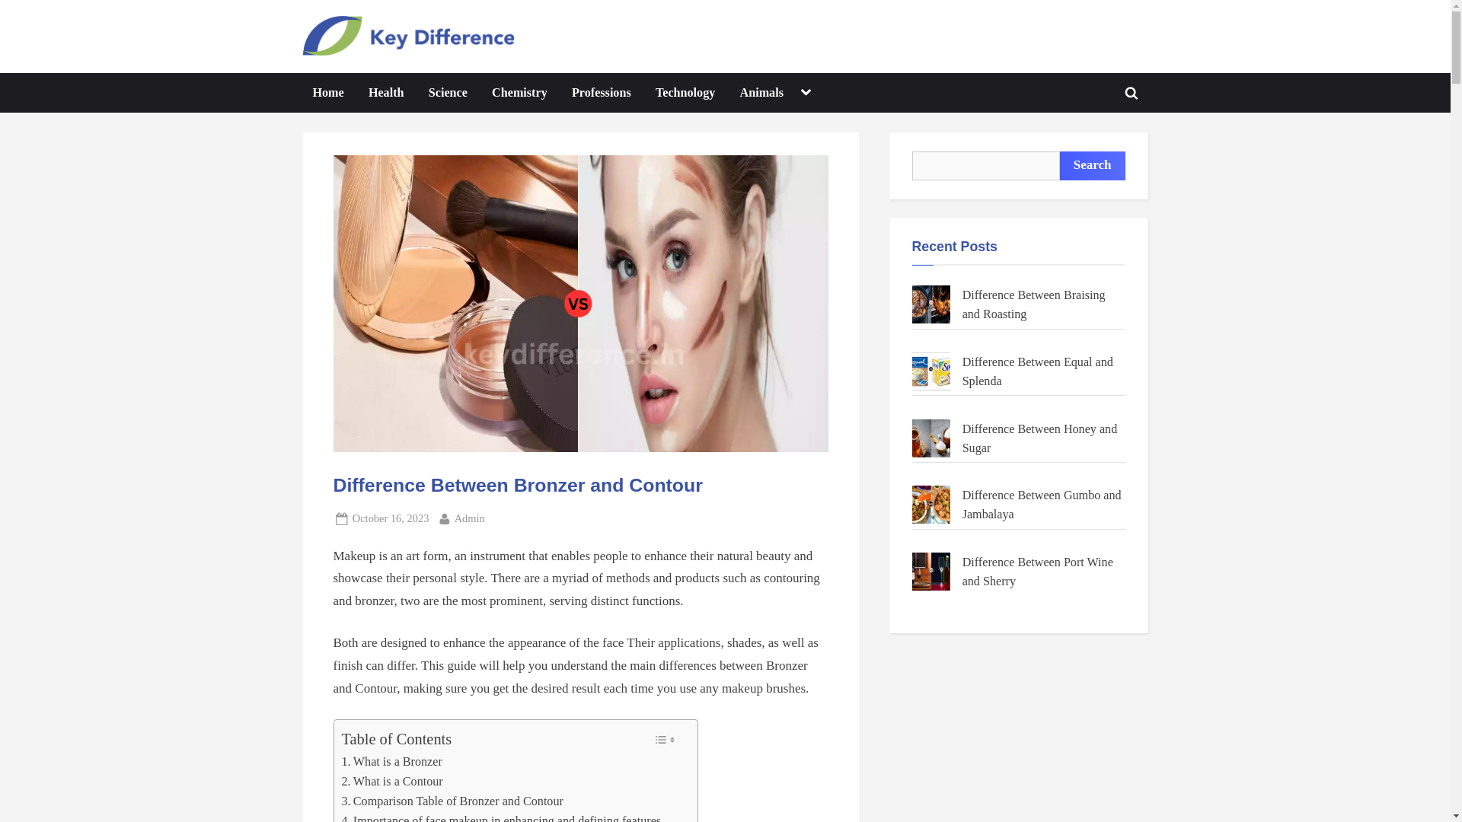 The height and width of the screenshot is (822, 1462). Describe the element at coordinates (470, 518) in the screenshot. I see `Health` at that location.